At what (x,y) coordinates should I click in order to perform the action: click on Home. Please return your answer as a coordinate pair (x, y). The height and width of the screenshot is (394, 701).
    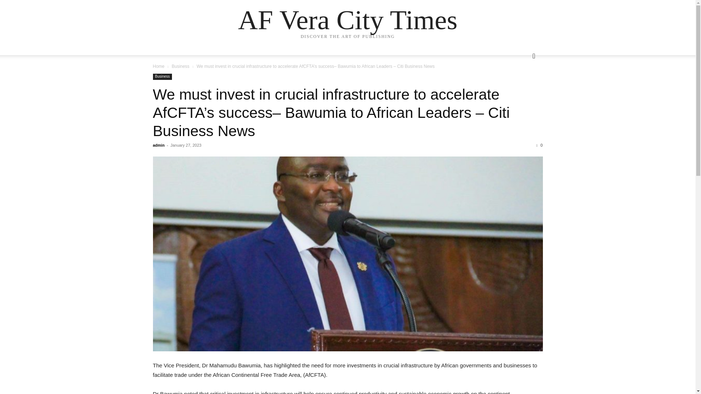
    Looking at the image, I should click on (158, 66).